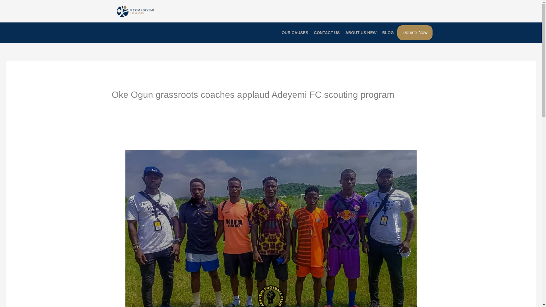 The height and width of the screenshot is (307, 546). Describe the element at coordinates (295, 32) in the screenshot. I see `OUR CAUSES` at that location.